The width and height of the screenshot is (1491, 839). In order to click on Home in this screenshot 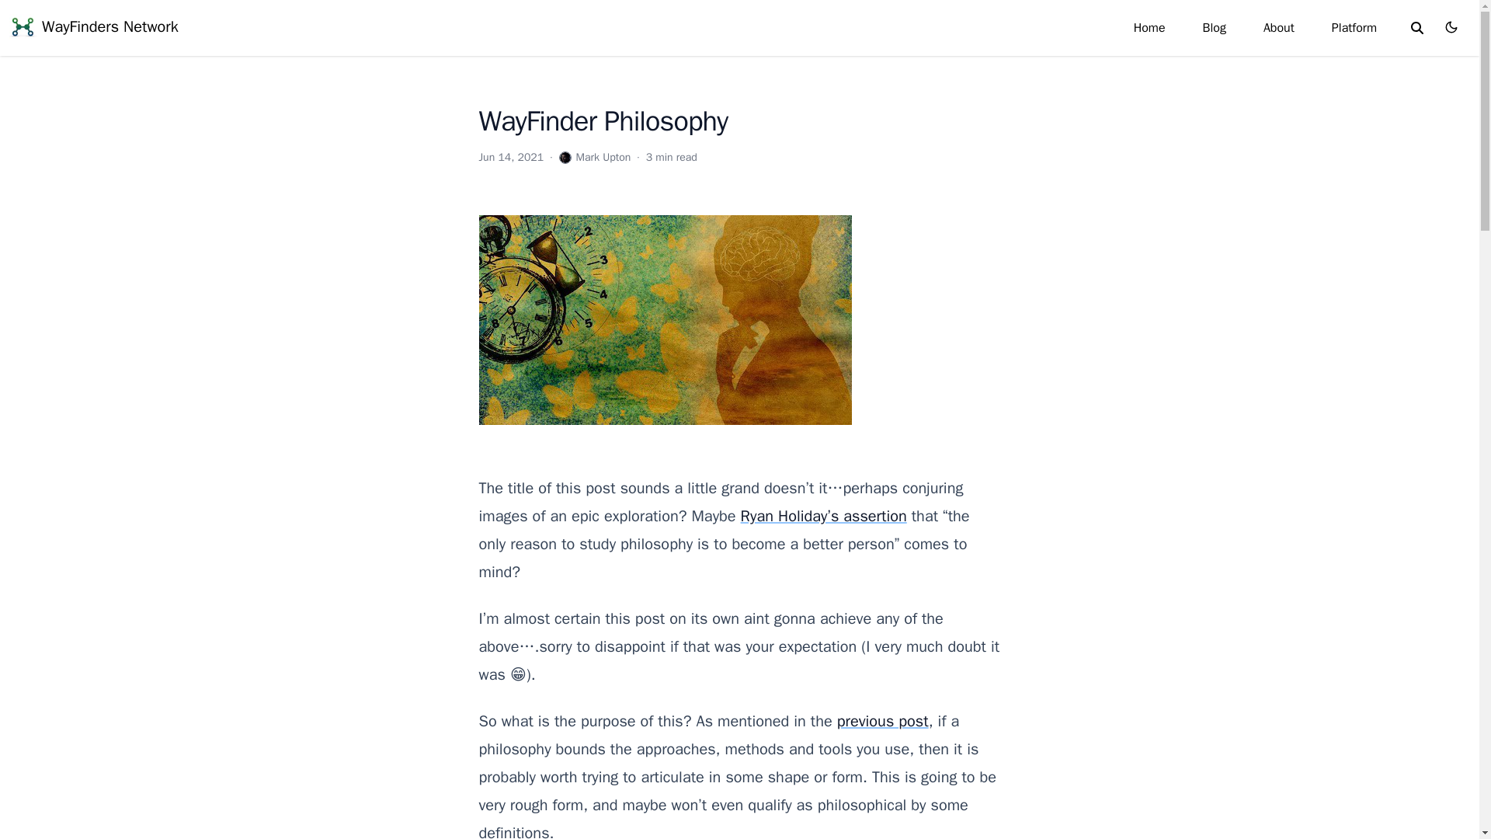, I will do `click(1149, 28)`.